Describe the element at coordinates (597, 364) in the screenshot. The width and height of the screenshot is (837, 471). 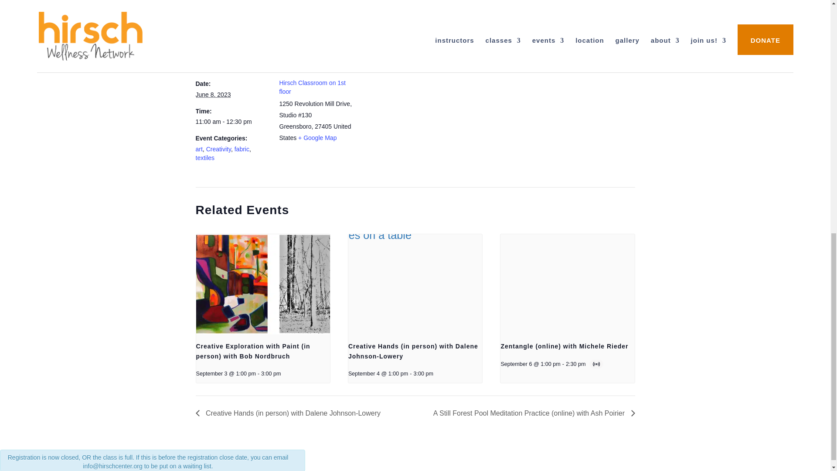
I see `Virtual Event` at that location.